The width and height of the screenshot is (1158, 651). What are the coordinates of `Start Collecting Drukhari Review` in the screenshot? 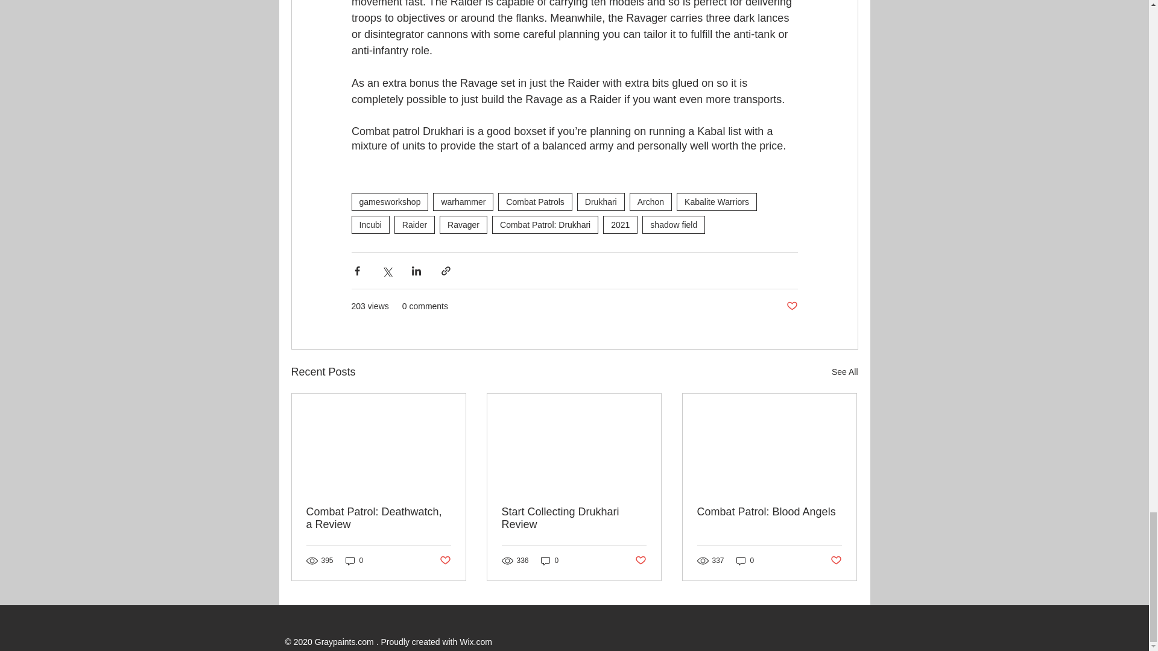 It's located at (574, 518).